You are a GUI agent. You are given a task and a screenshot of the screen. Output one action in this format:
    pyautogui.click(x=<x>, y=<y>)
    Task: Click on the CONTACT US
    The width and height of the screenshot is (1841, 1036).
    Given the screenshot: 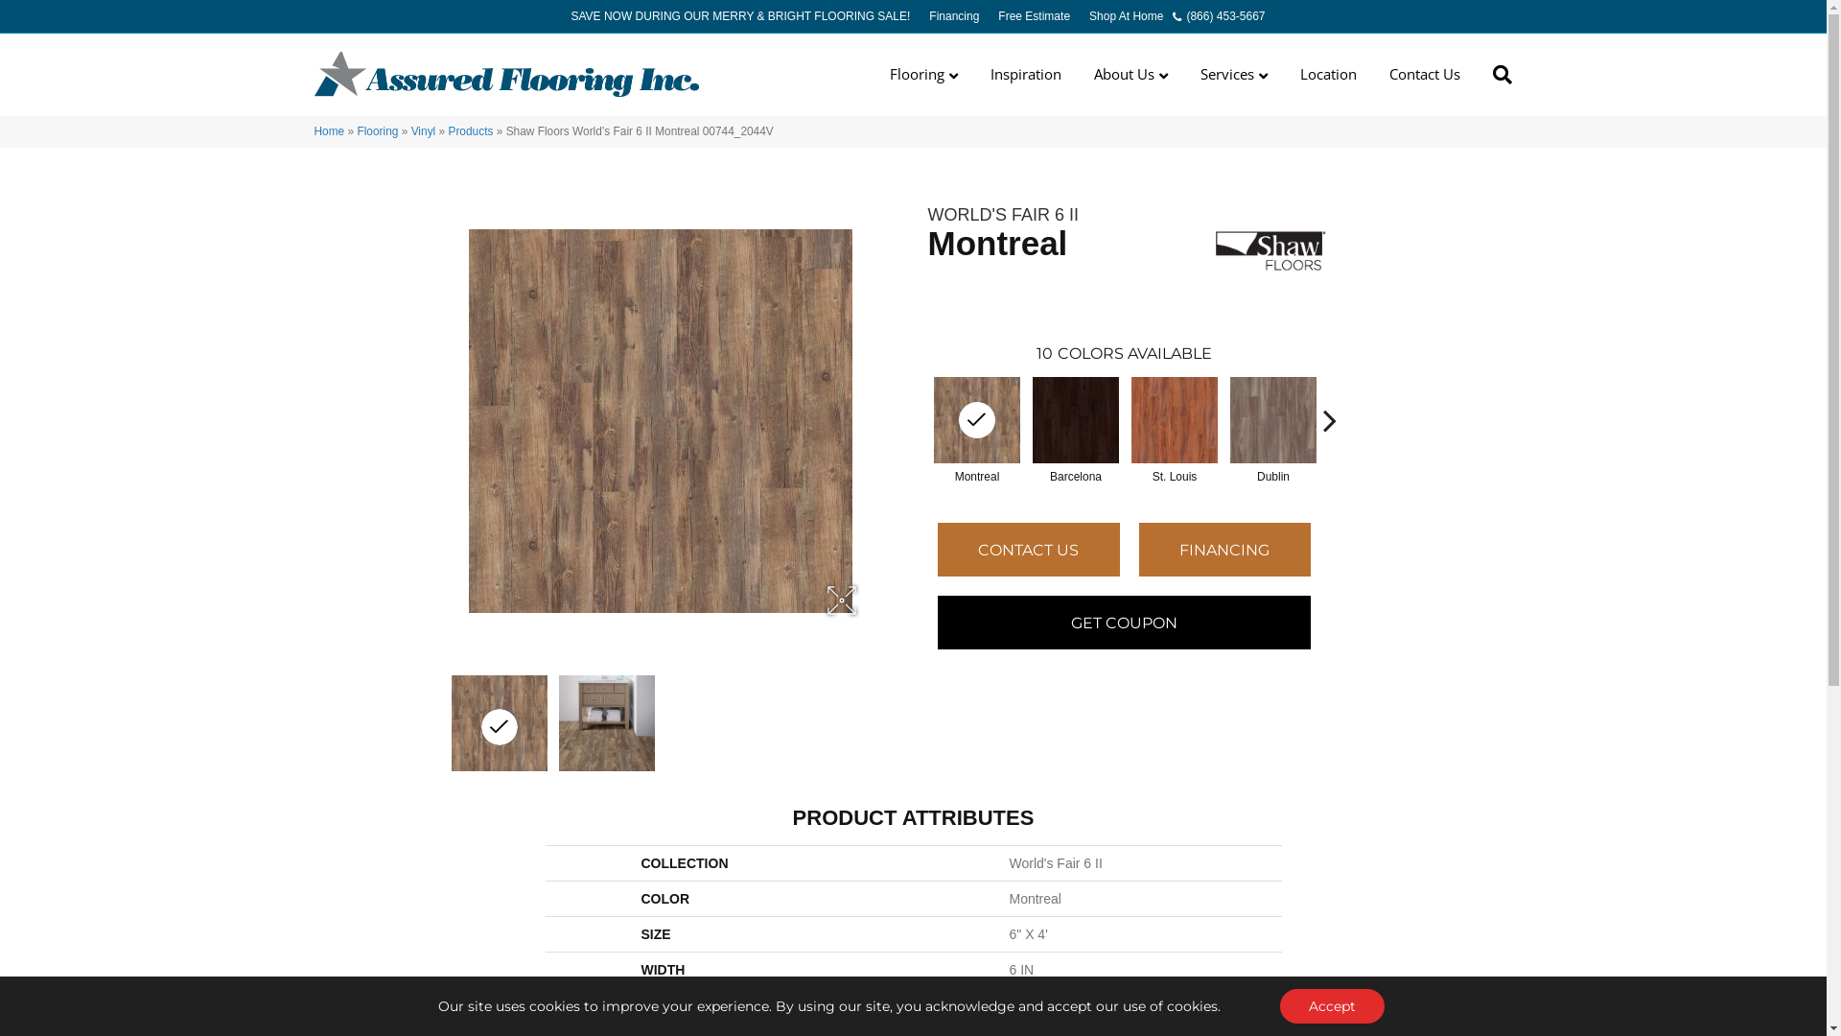 What is the action you would take?
    pyautogui.click(x=1029, y=550)
    